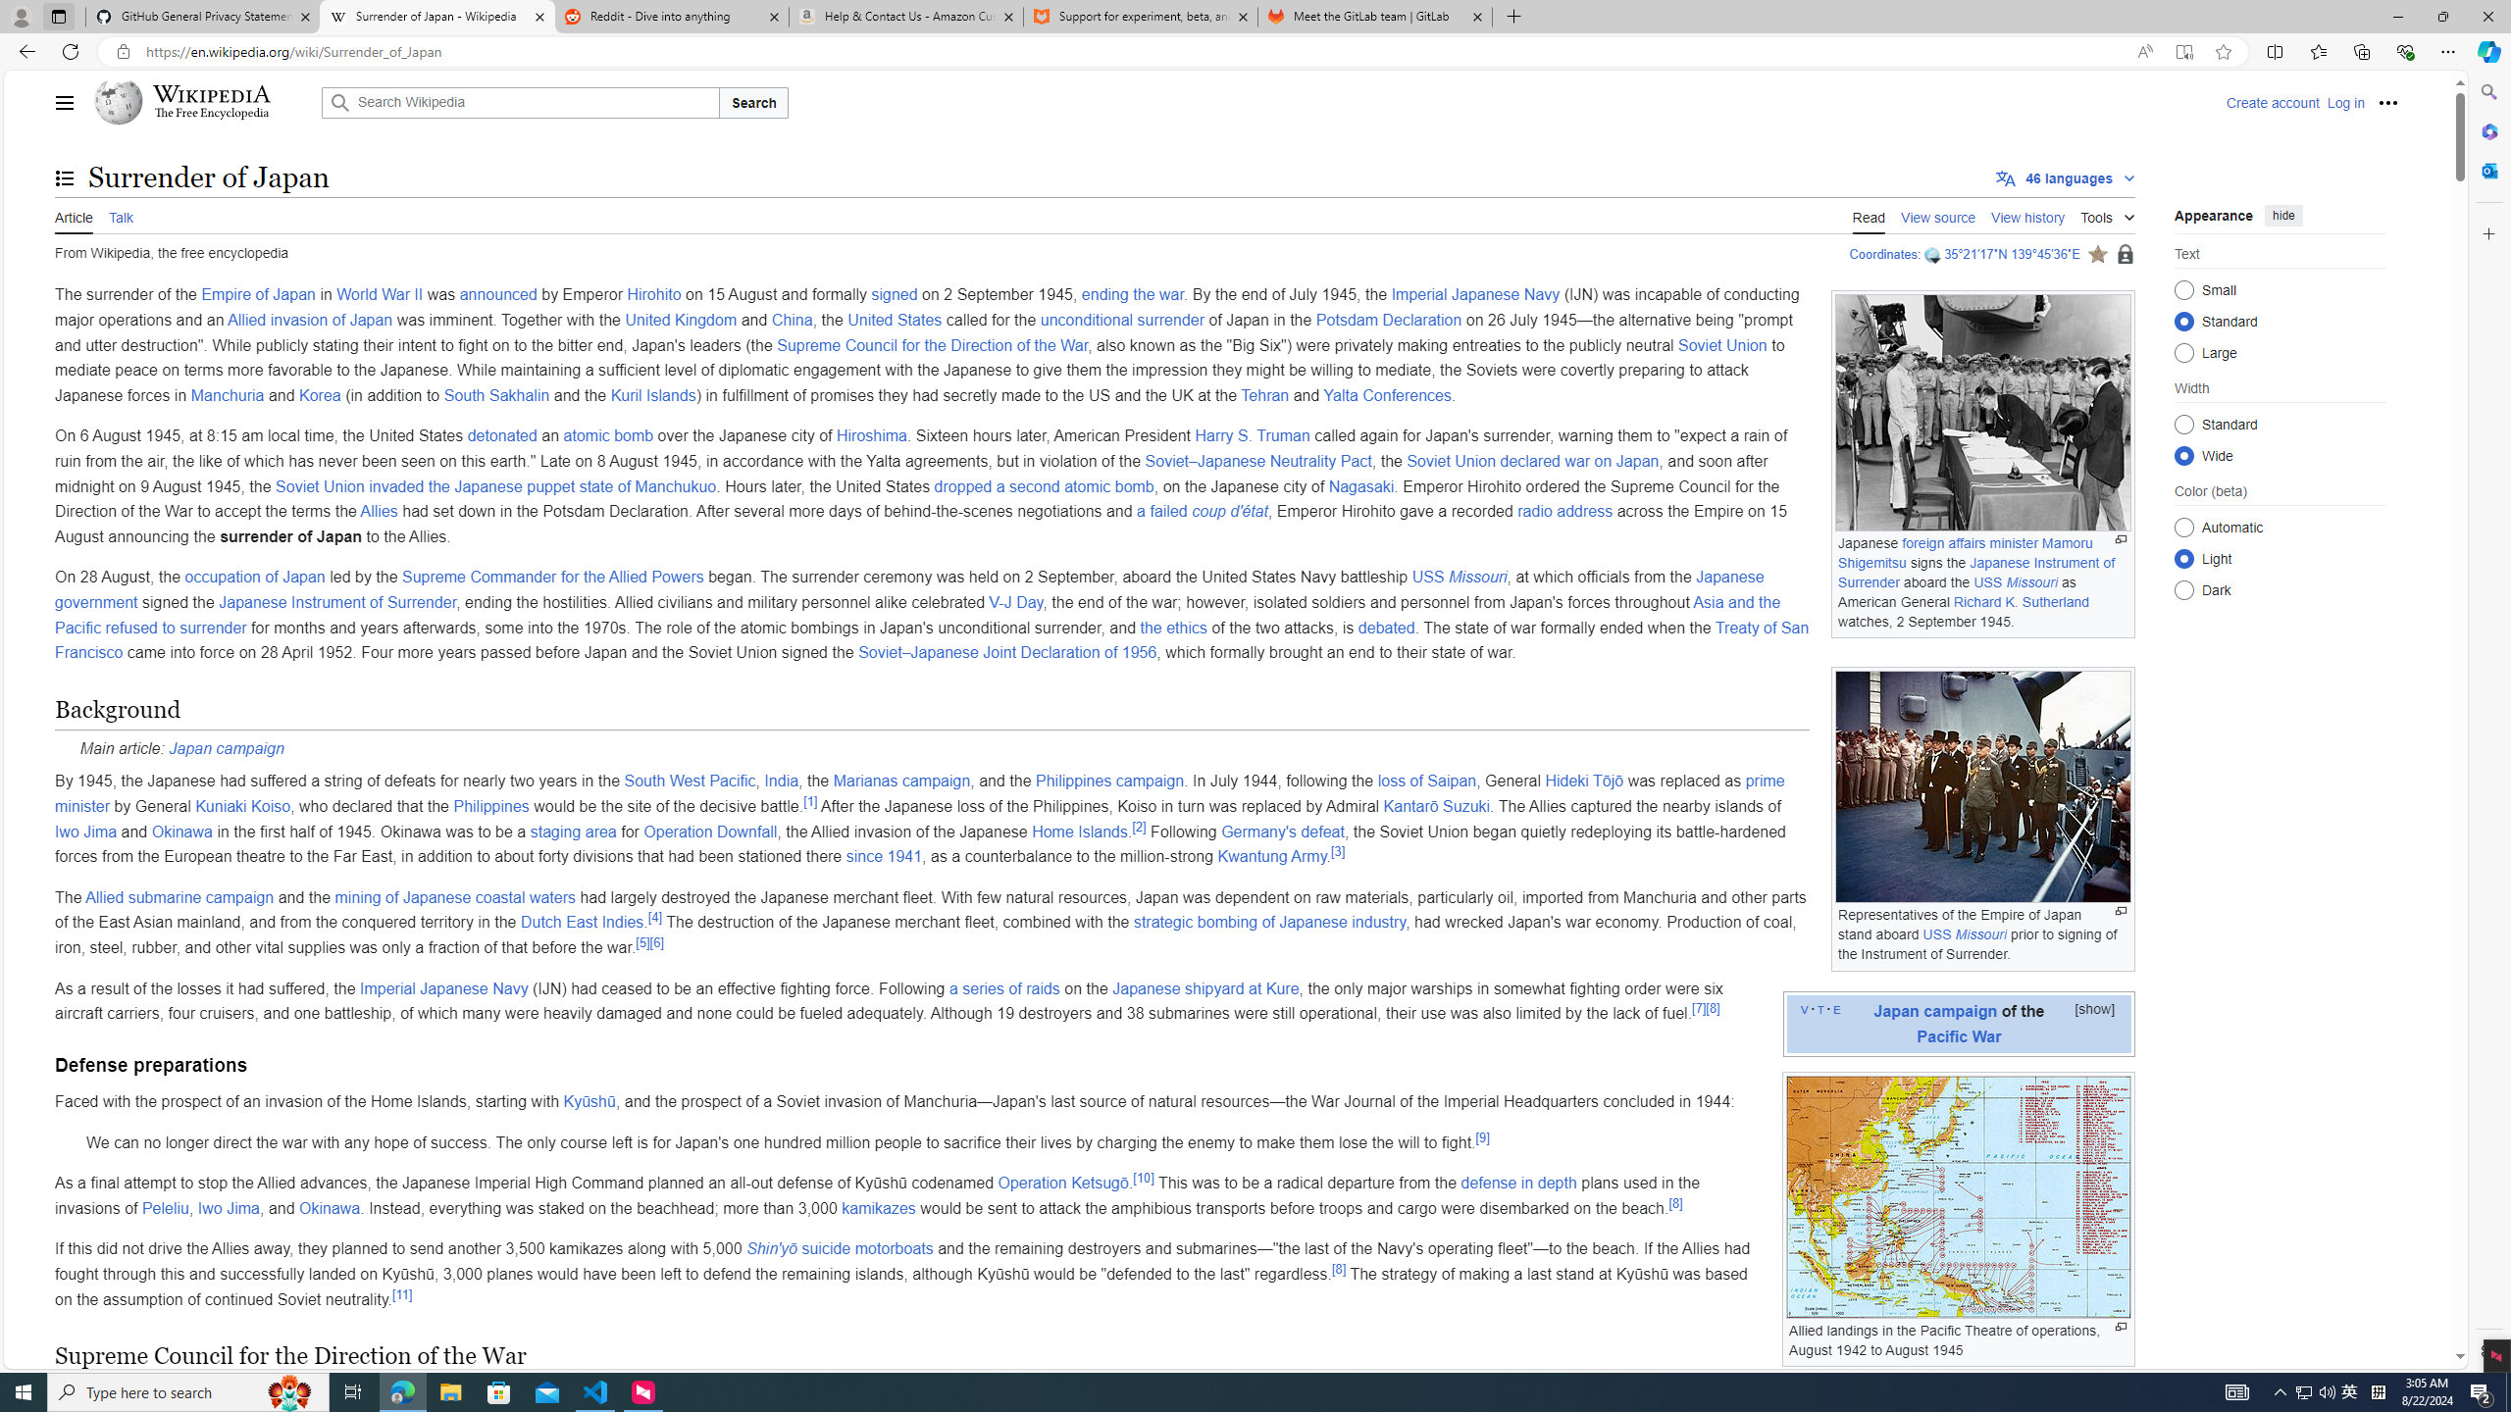 This screenshot has width=2511, height=1412. I want to click on Nagasaki, so click(1360, 486).